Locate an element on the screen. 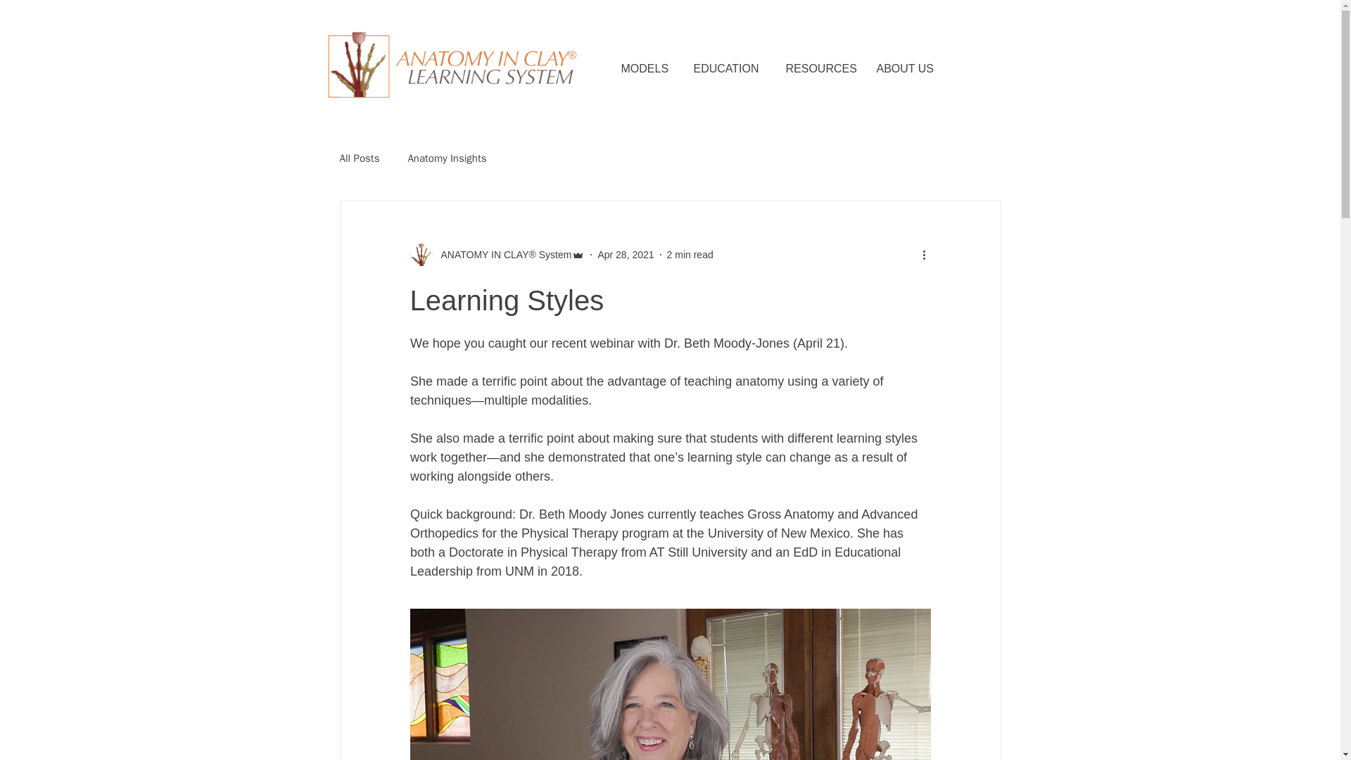 The height and width of the screenshot is (760, 1351). ABOUT US is located at coordinates (911, 69).